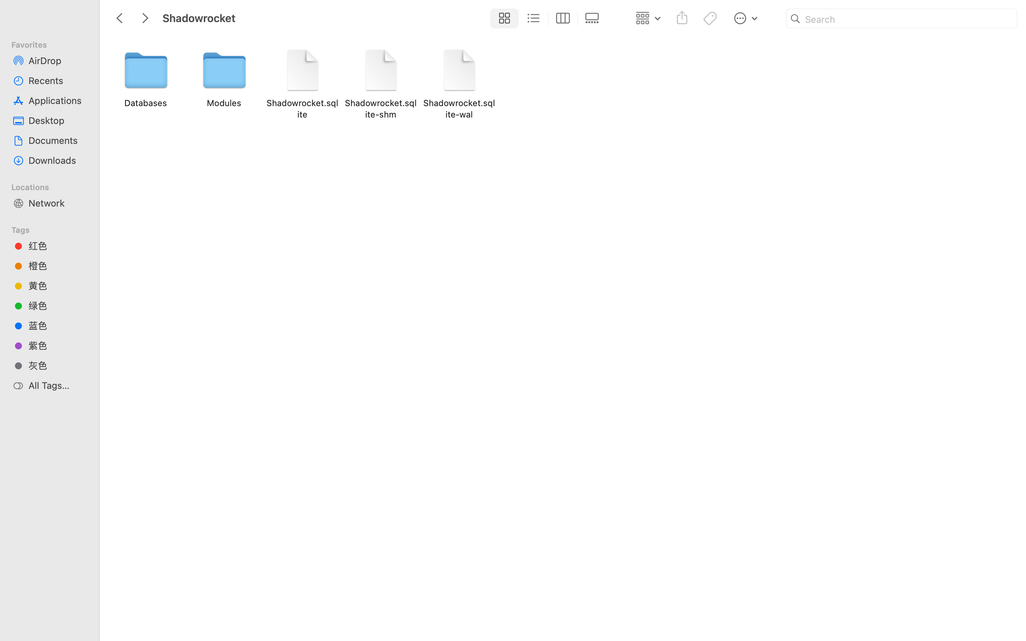 The width and height of the screenshot is (1026, 641). I want to click on Tags…, so click(15, 635).